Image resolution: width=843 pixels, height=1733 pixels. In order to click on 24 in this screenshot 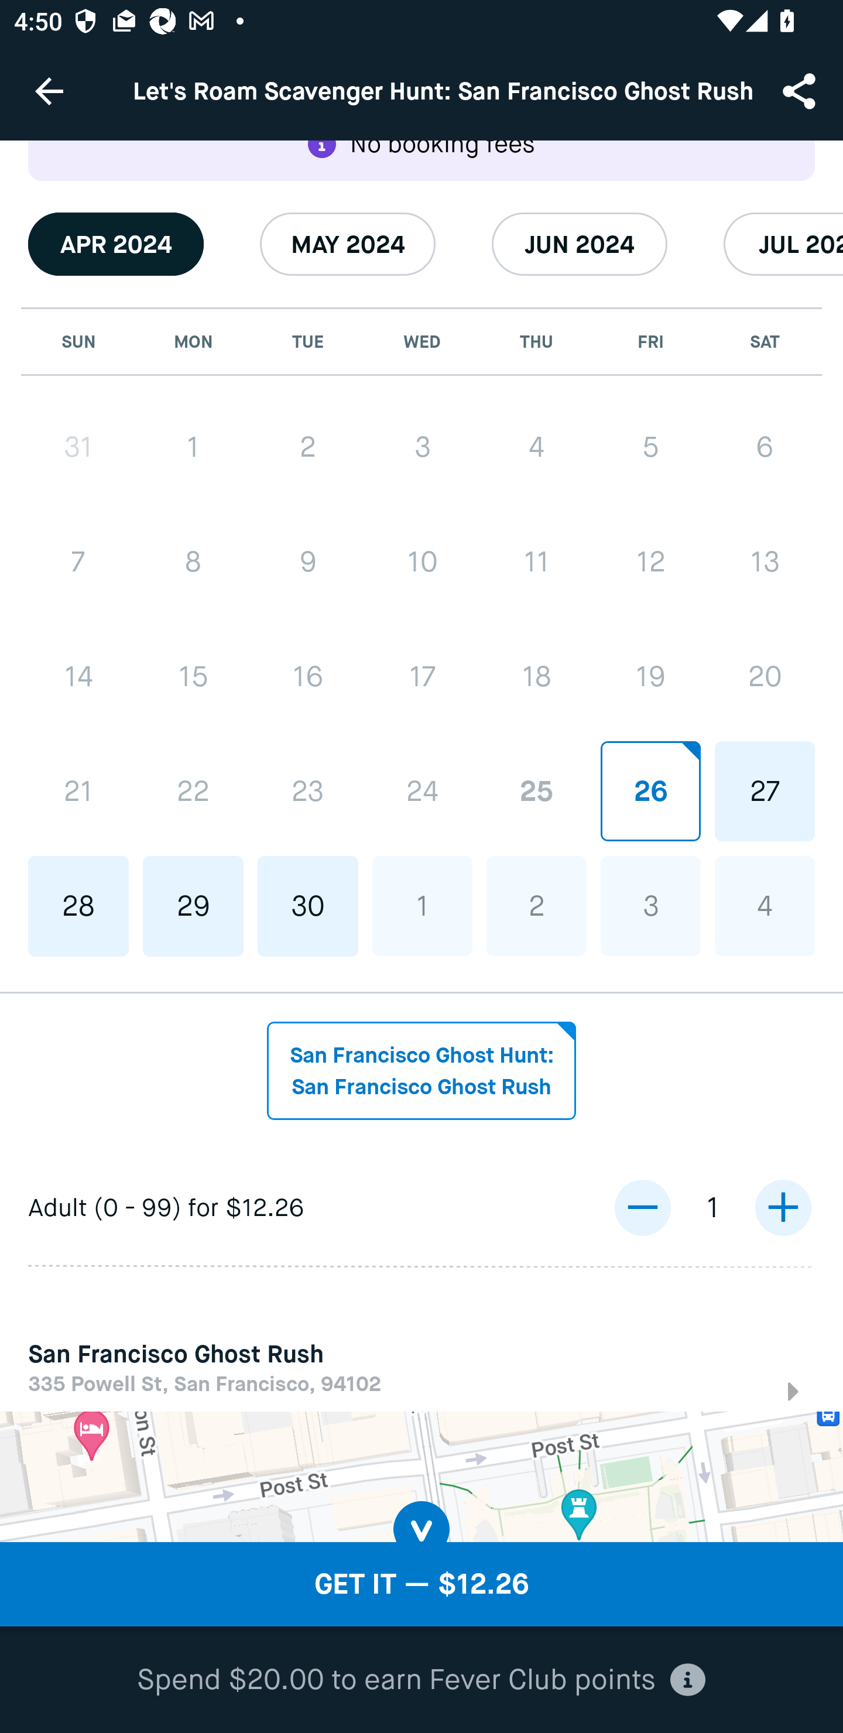, I will do `click(422, 790)`.